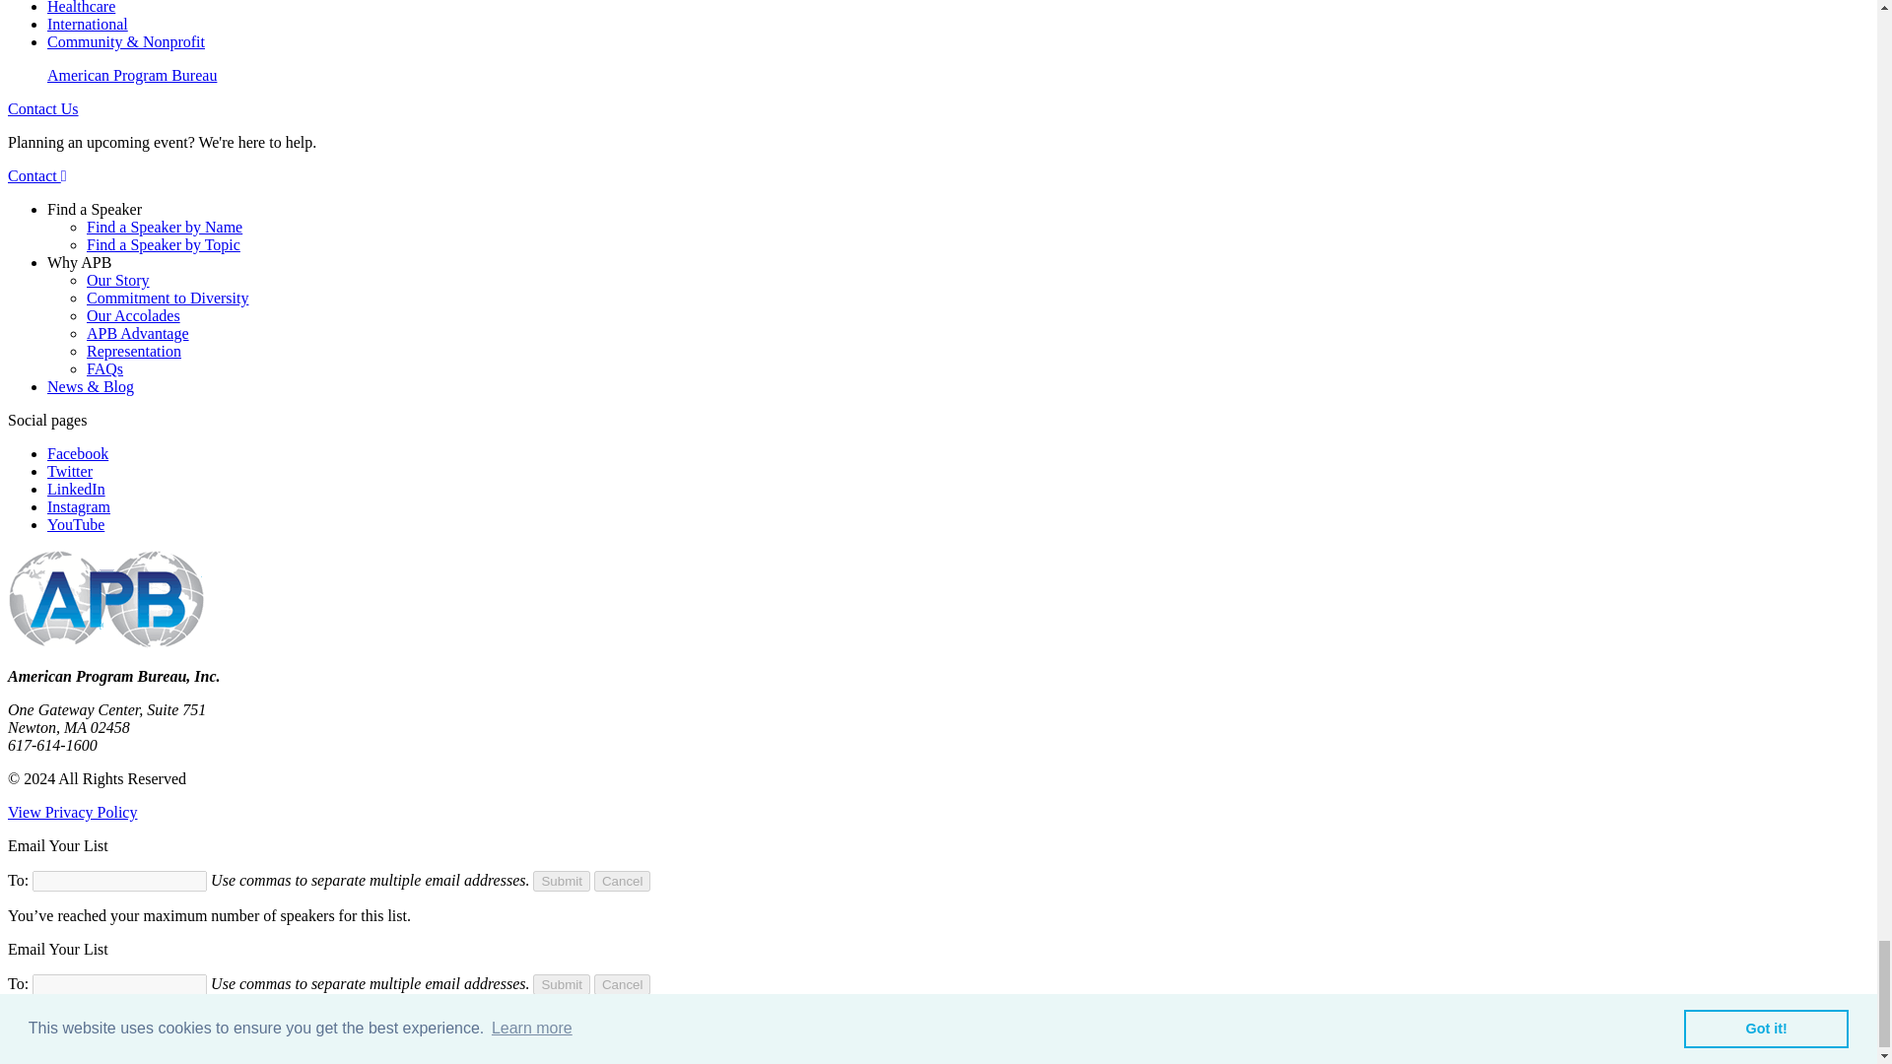 The height and width of the screenshot is (1064, 1892). What do you see at coordinates (71, 812) in the screenshot?
I see `Privacy Policy` at bounding box center [71, 812].